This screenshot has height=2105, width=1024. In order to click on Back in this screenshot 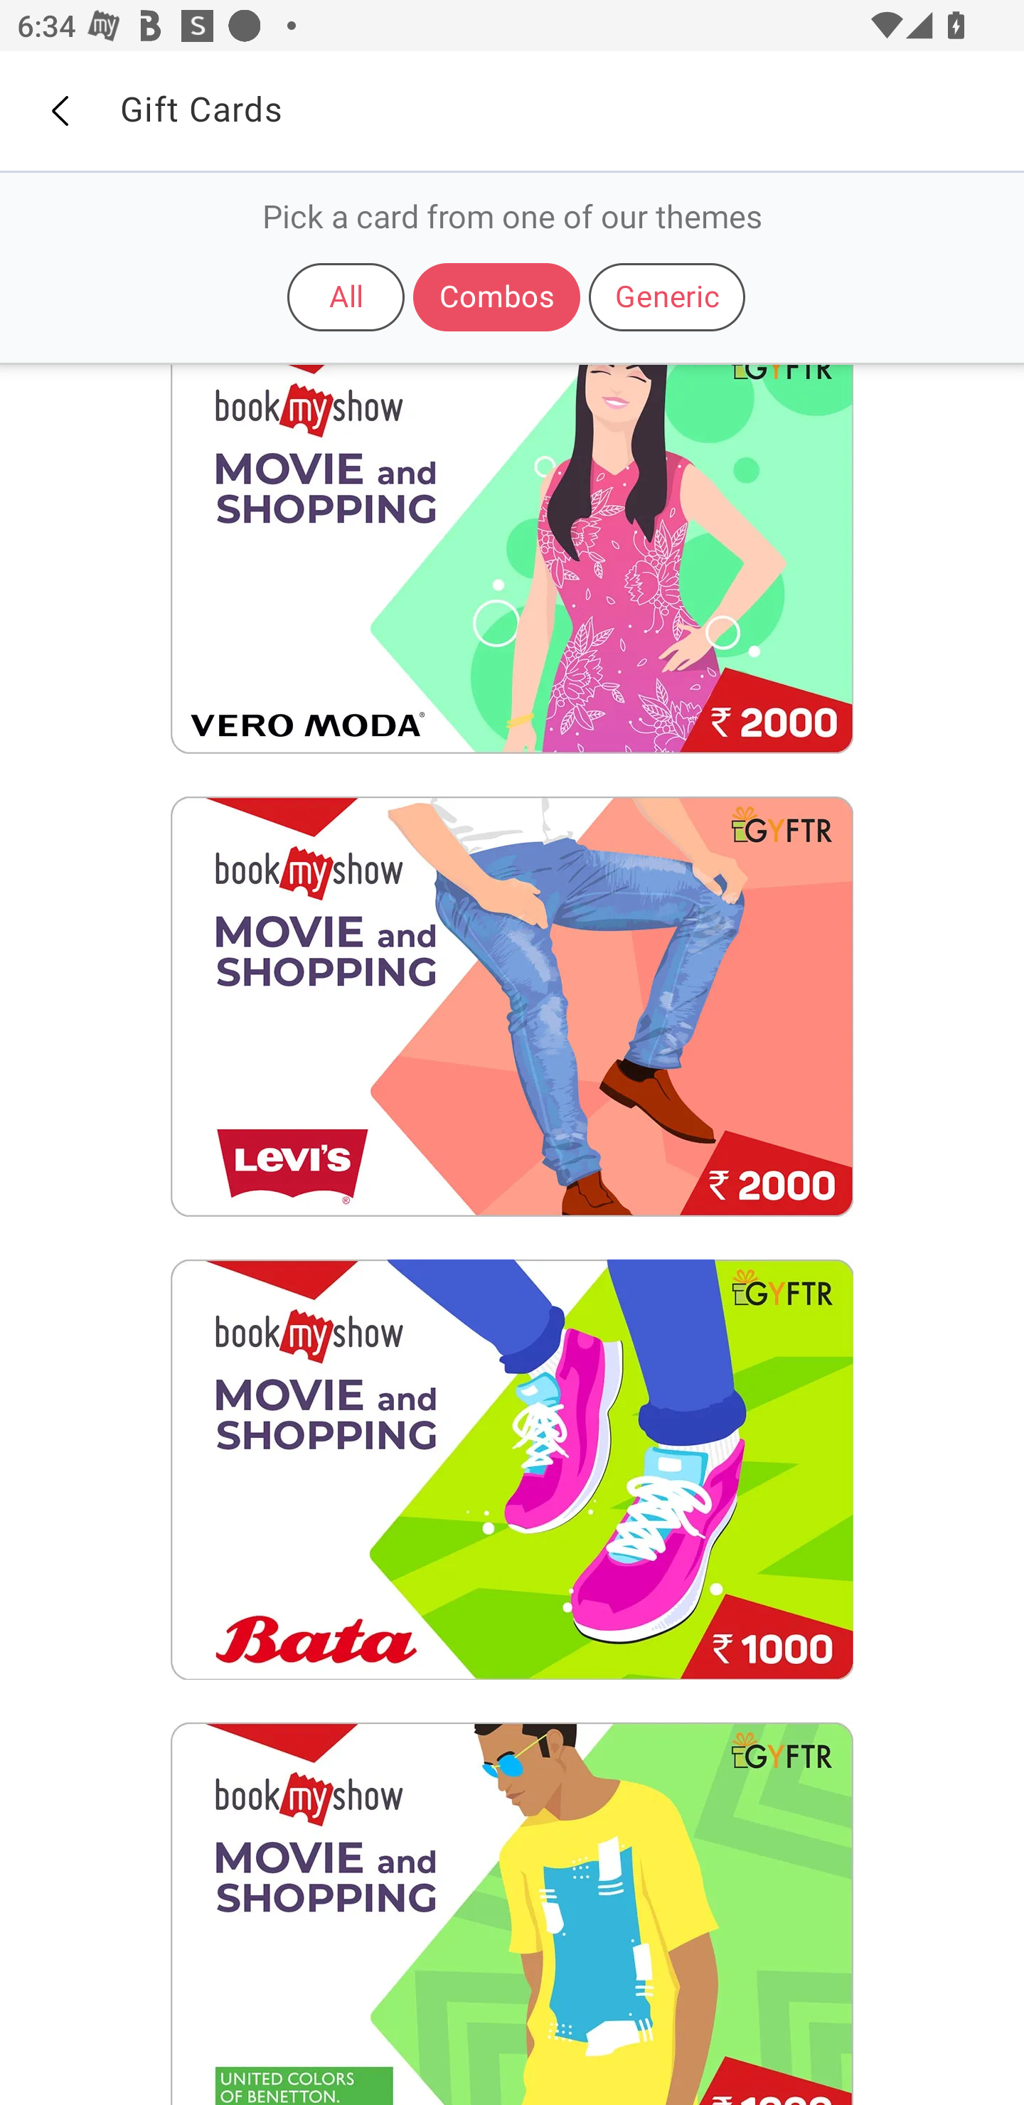, I will do `click(59, 111)`.